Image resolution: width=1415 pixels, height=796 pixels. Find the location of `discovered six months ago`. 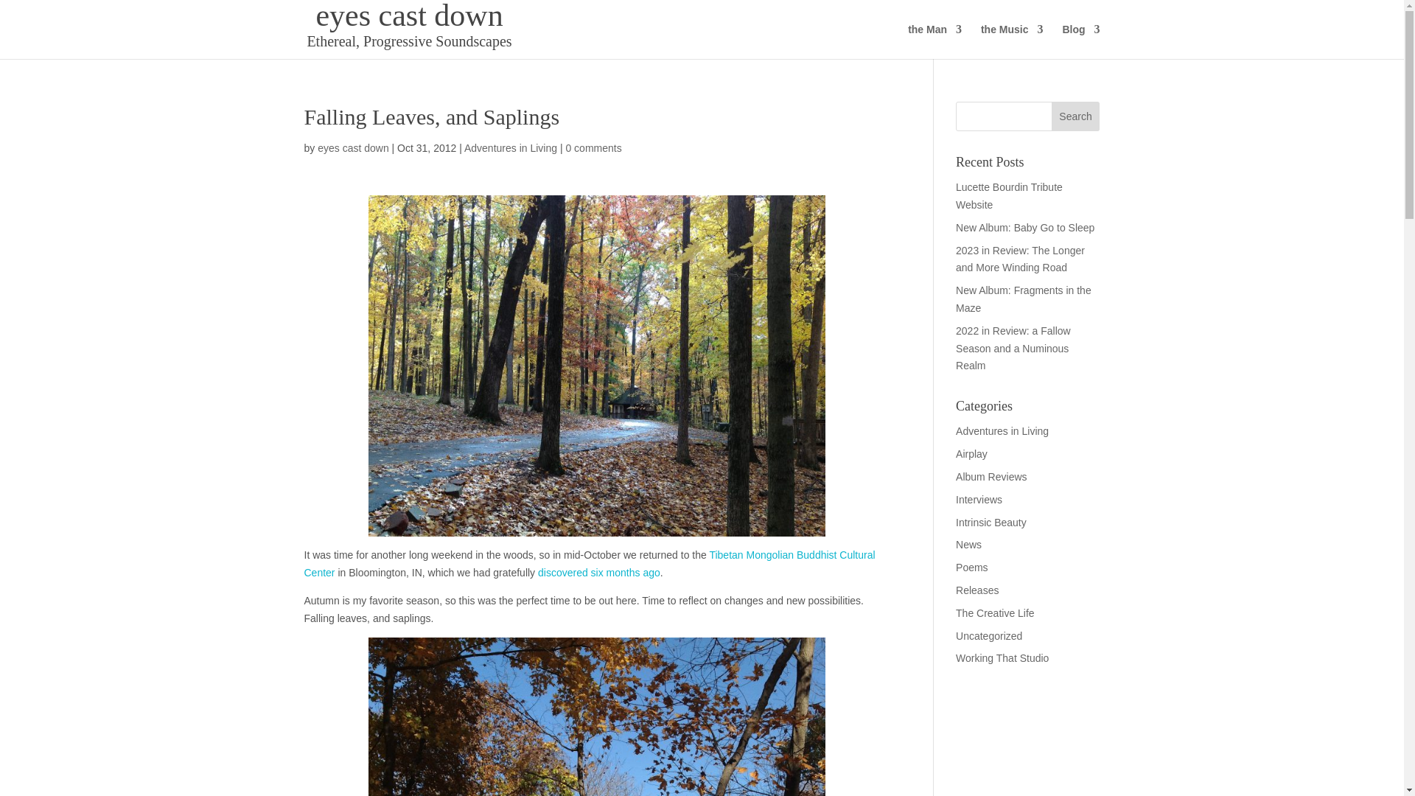

discovered six months ago is located at coordinates (598, 572).